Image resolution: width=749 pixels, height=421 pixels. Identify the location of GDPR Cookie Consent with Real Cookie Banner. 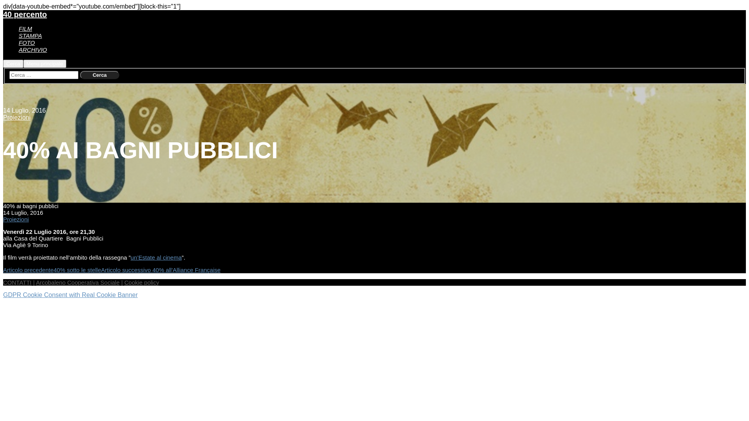
(70, 295).